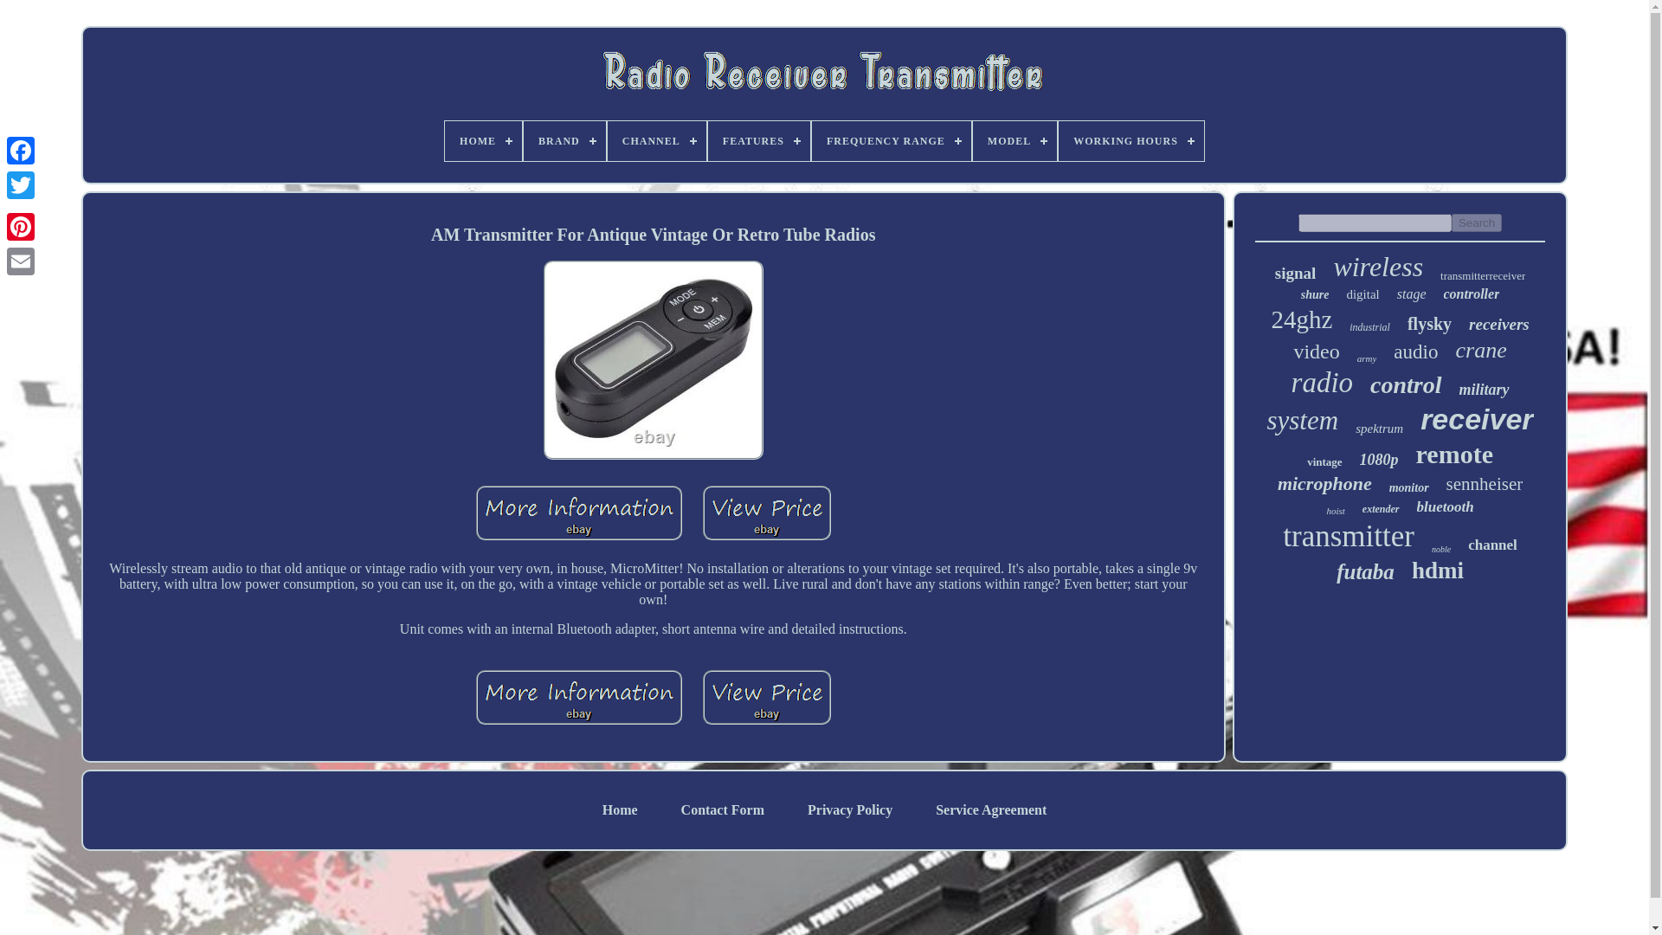  Describe the element at coordinates (758, 140) in the screenshot. I see `FEATURES` at that location.